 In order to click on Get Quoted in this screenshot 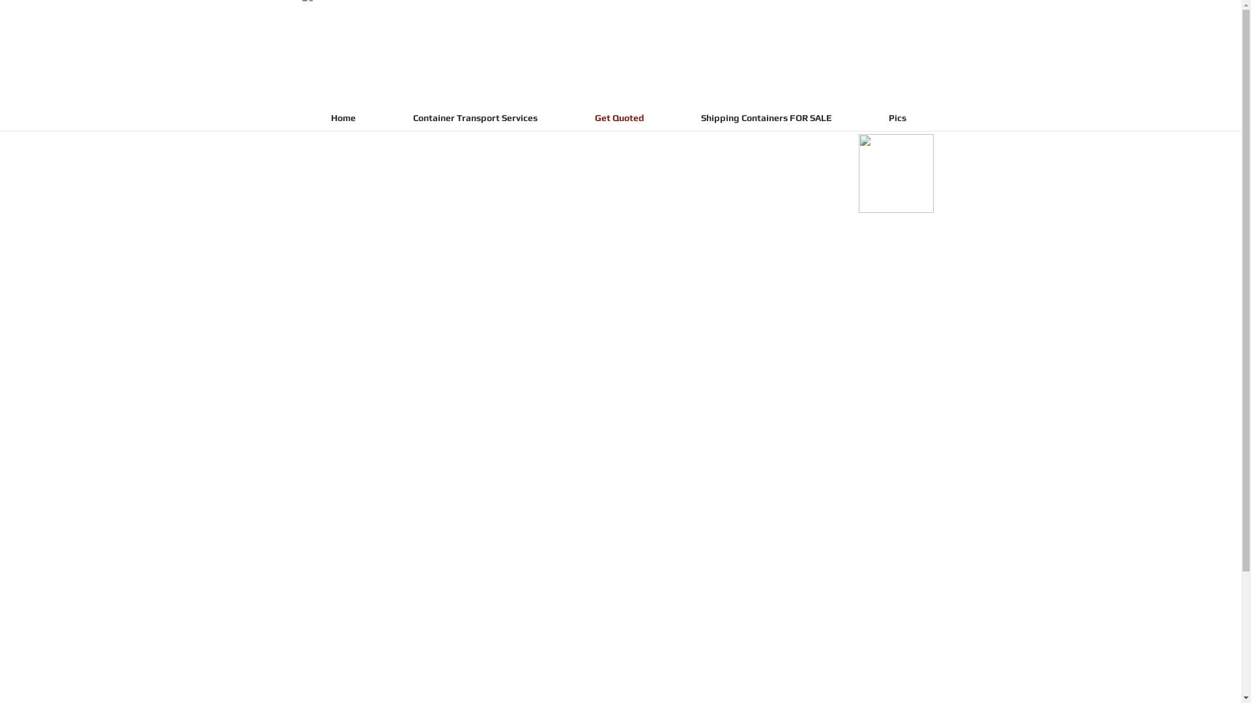, I will do `click(619, 118)`.